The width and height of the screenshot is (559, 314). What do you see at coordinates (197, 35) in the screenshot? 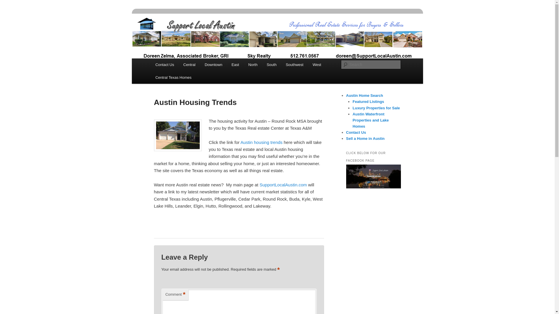
I see `Support Local Austin` at bounding box center [197, 35].